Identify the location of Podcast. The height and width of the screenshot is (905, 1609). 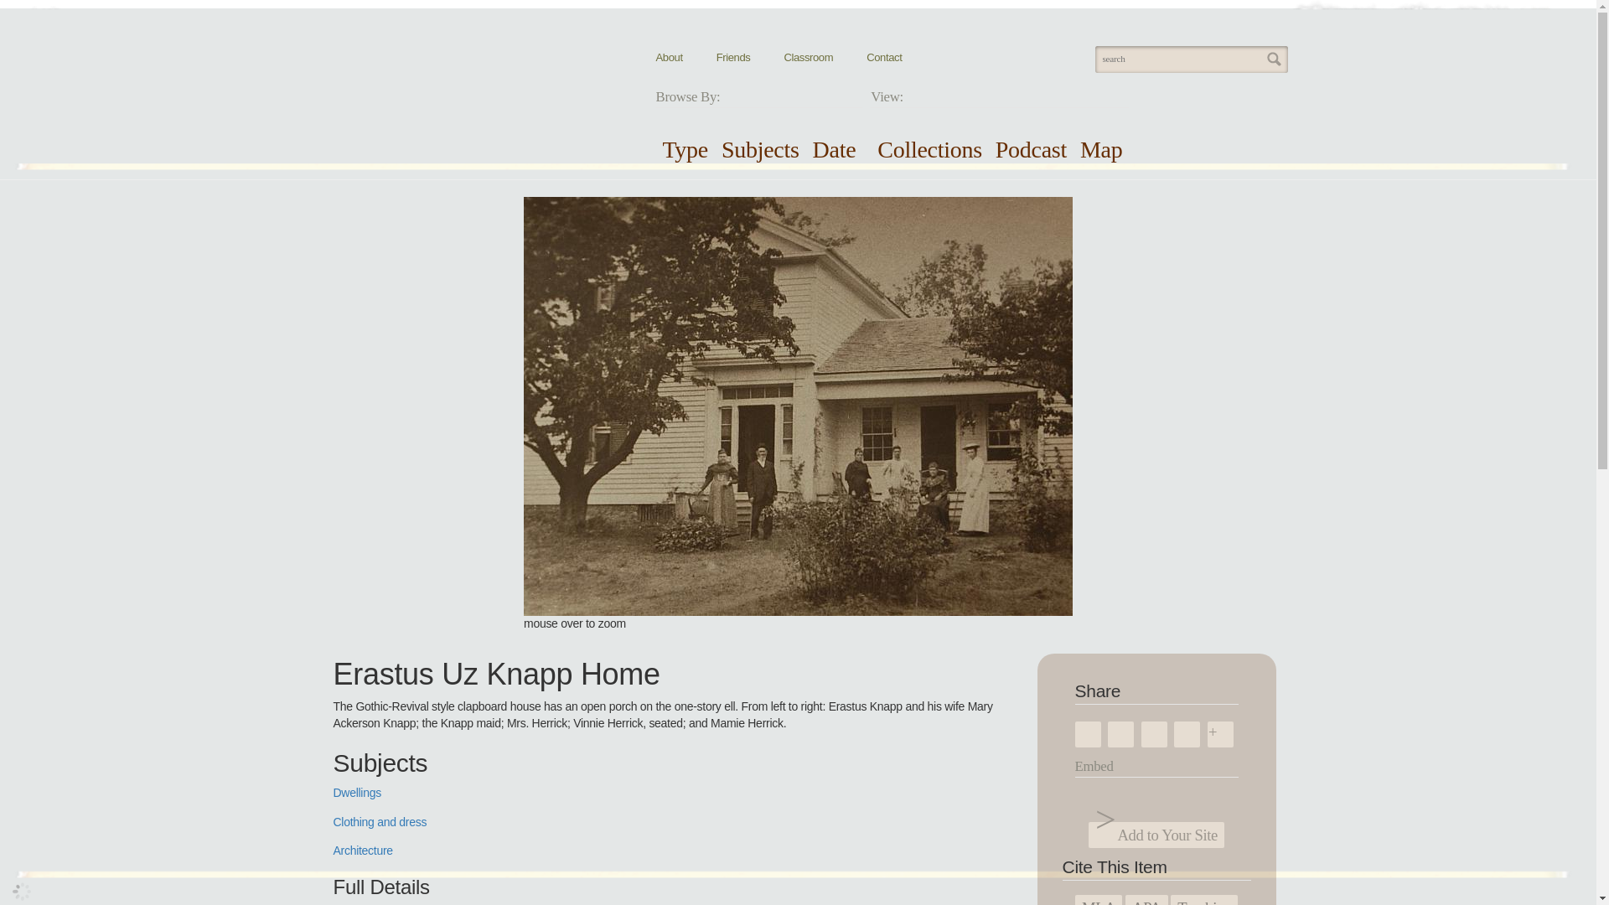
(1031, 149).